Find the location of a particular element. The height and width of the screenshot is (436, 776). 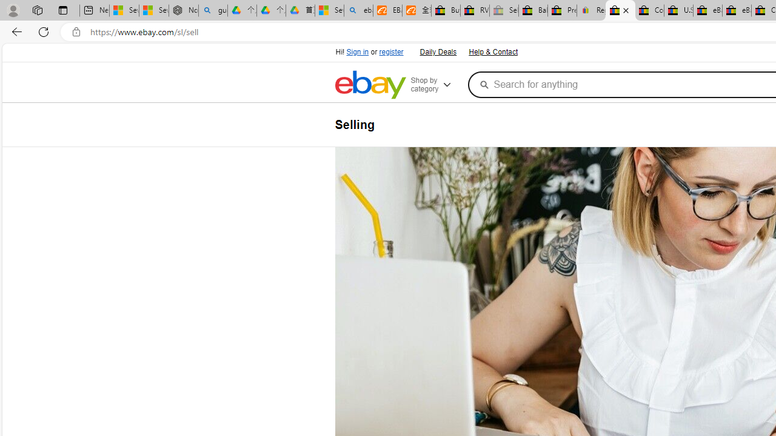

U.S. State Privacy Disclosures - eBay Inc. is located at coordinates (678, 11).